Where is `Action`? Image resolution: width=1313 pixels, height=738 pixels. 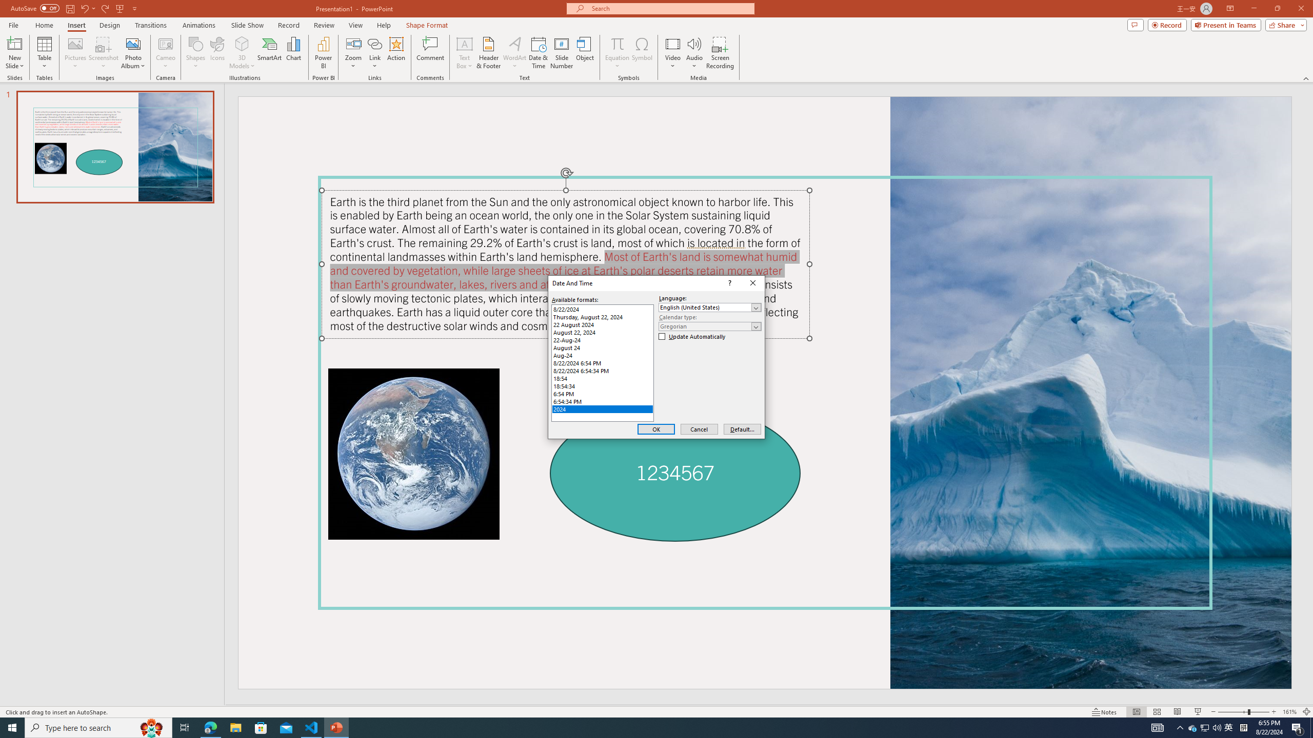
Action is located at coordinates (396, 53).